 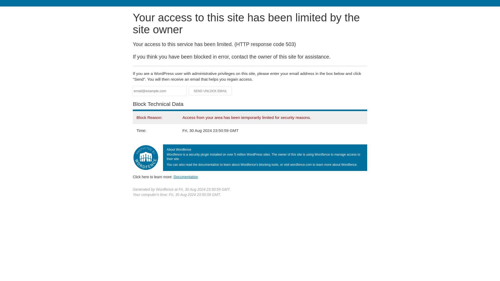 I want to click on Send Unlock Email, so click(x=210, y=91).